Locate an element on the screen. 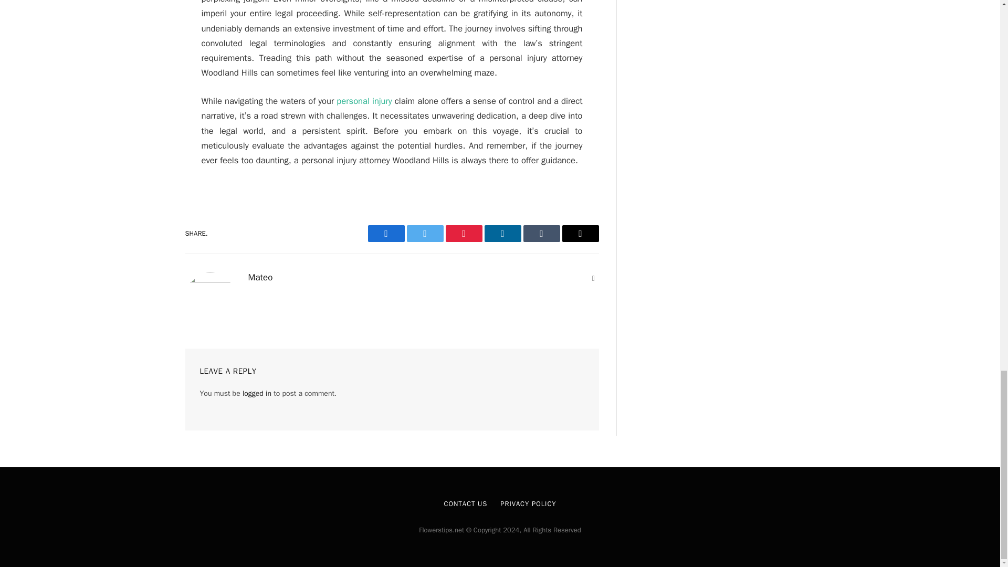 Image resolution: width=1008 pixels, height=567 pixels. Email is located at coordinates (580, 233).